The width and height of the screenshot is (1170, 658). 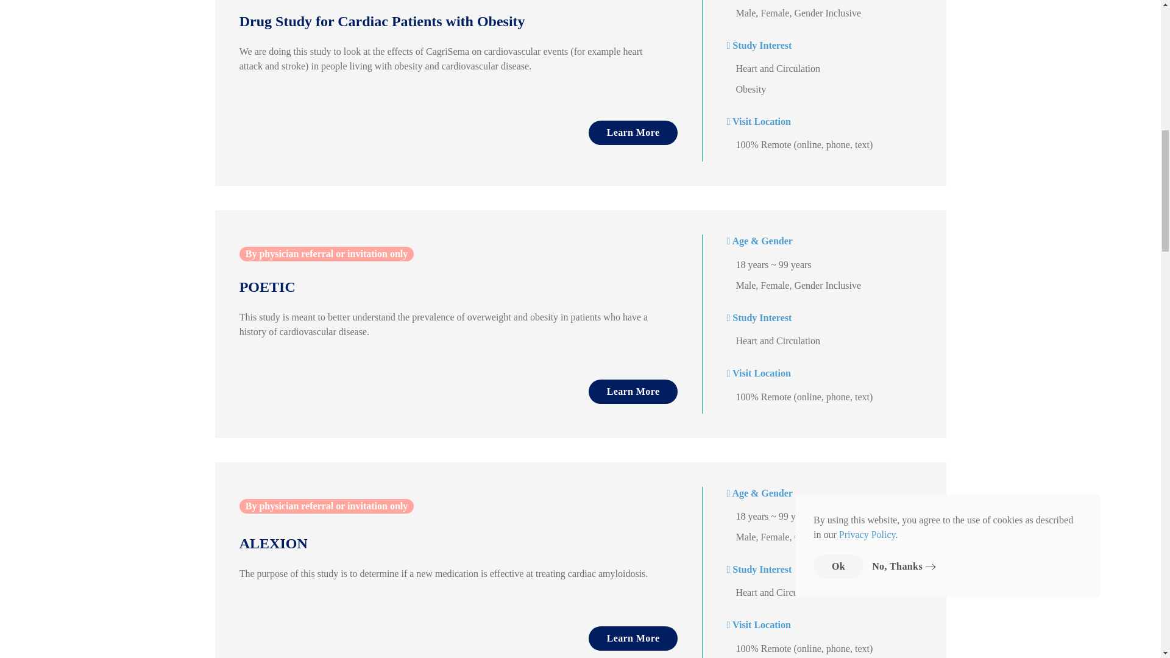 What do you see at coordinates (447, 22) in the screenshot?
I see `Drug Study for Cardiac Patients with Obesity` at bounding box center [447, 22].